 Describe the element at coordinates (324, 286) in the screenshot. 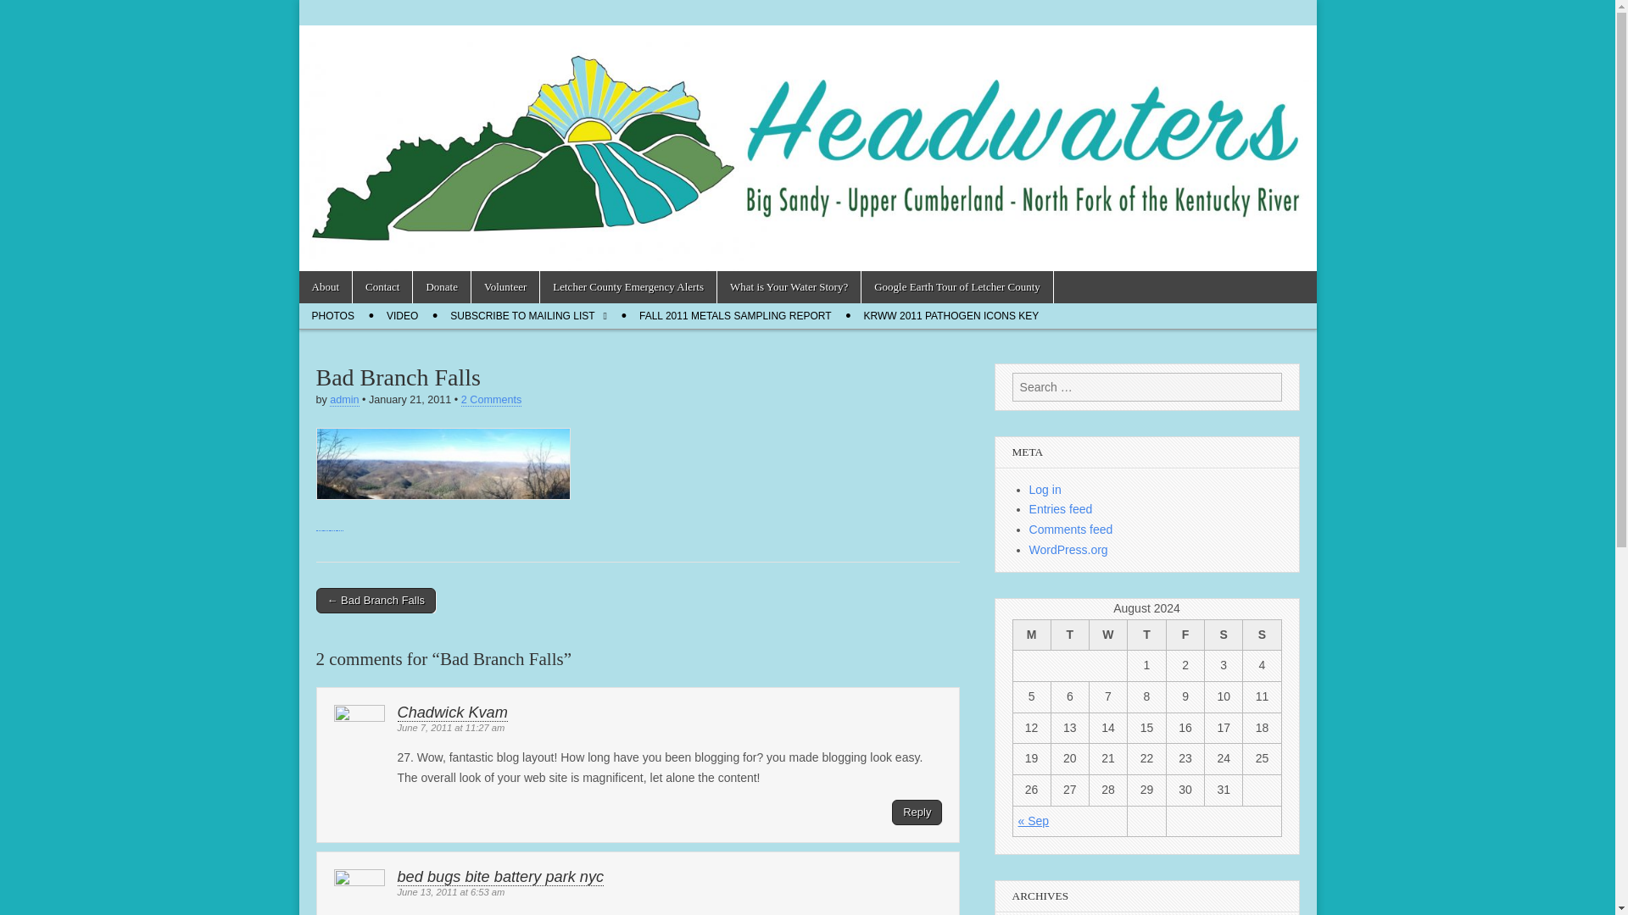

I see `About` at that location.